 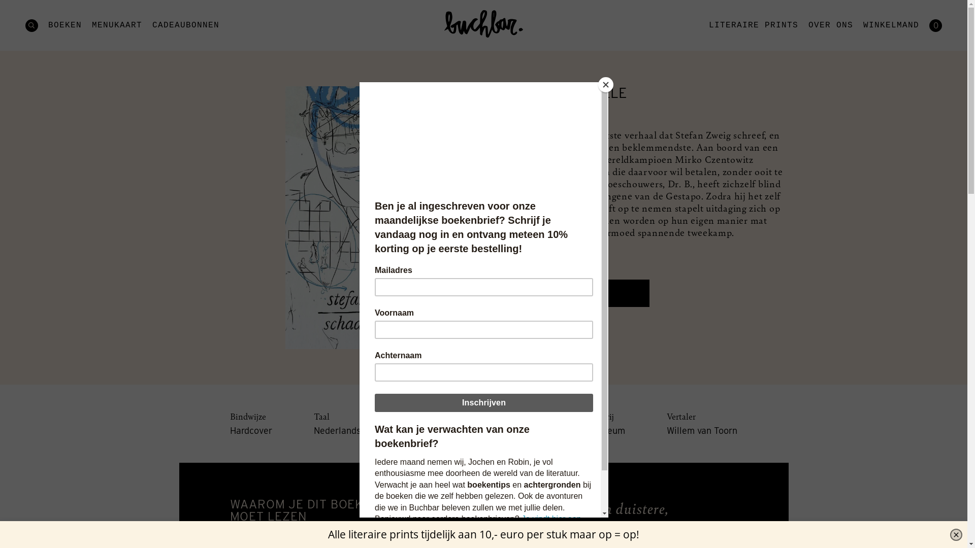 What do you see at coordinates (935, 25) in the screenshot?
I see `0` at bounding box center [935, 25].